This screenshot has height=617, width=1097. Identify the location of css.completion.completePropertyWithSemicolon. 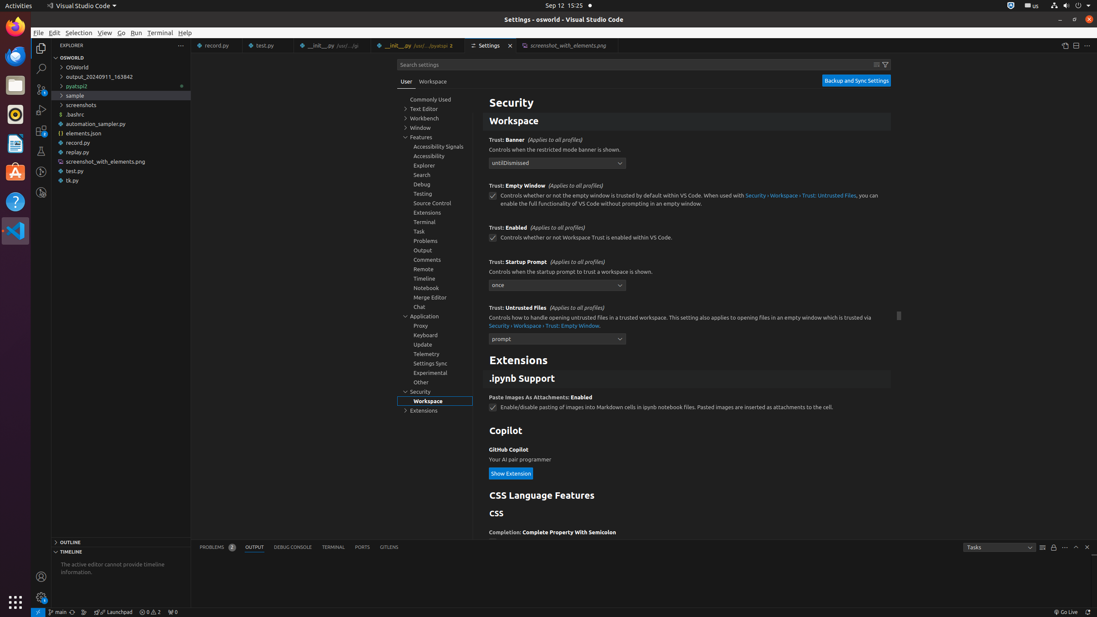
(493, 542).